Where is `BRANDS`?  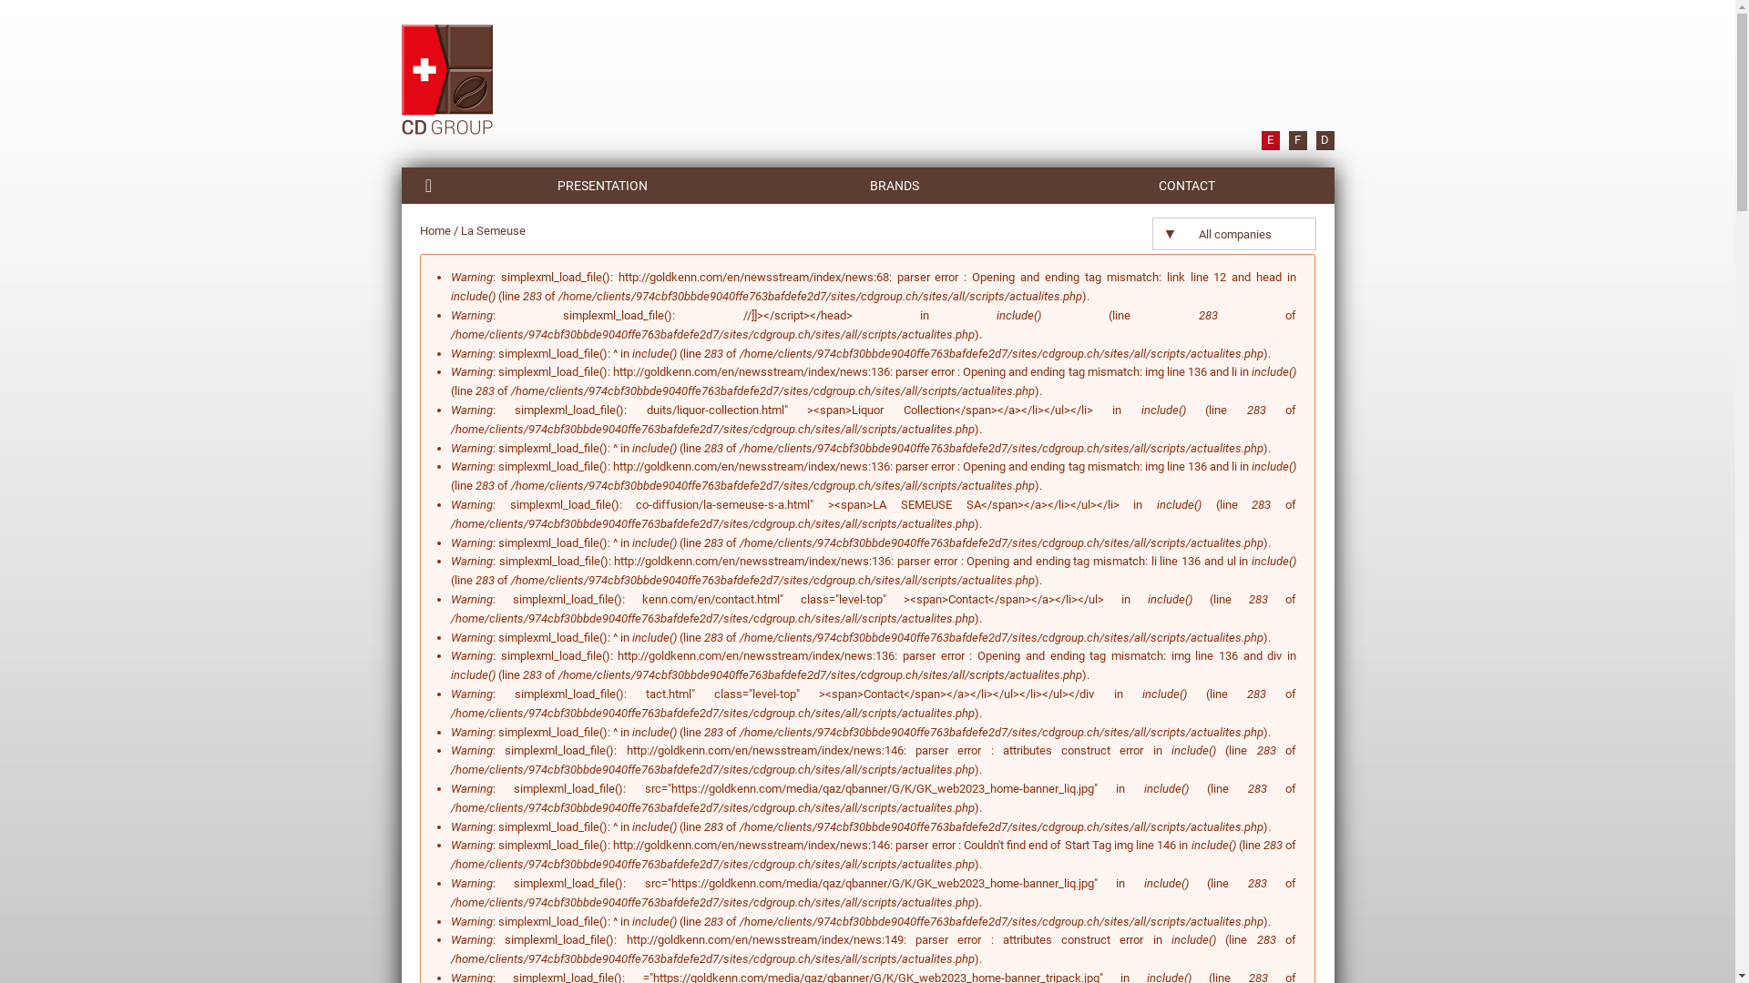 BRANDS is located at coordinates (895, 186).